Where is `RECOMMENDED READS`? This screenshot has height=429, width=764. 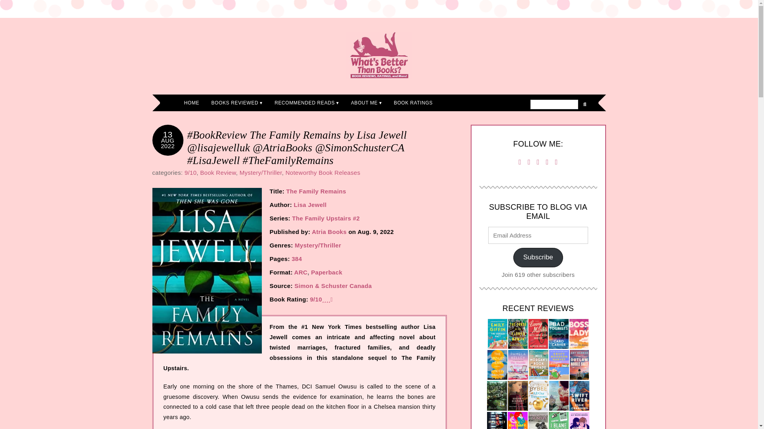
RECOMMENDED READS is located at coordinates (307, 102).